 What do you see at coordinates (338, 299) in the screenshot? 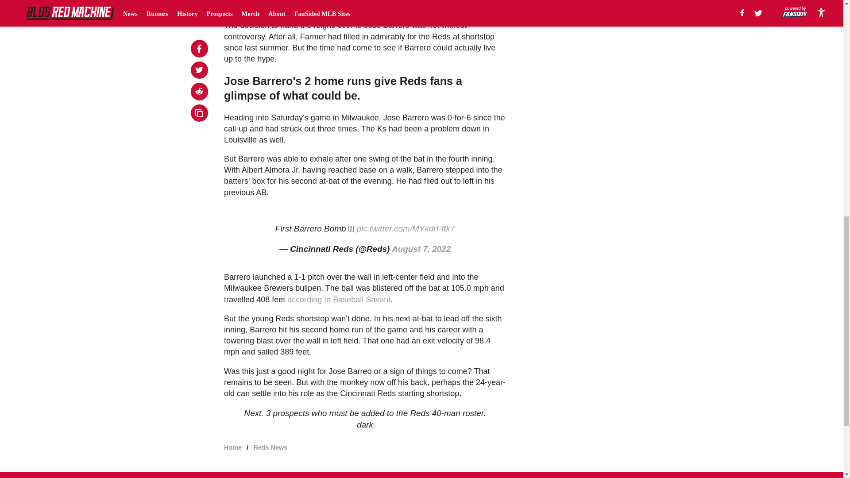
I see `according to Baseball Savant` at bounding box center [338, 299].